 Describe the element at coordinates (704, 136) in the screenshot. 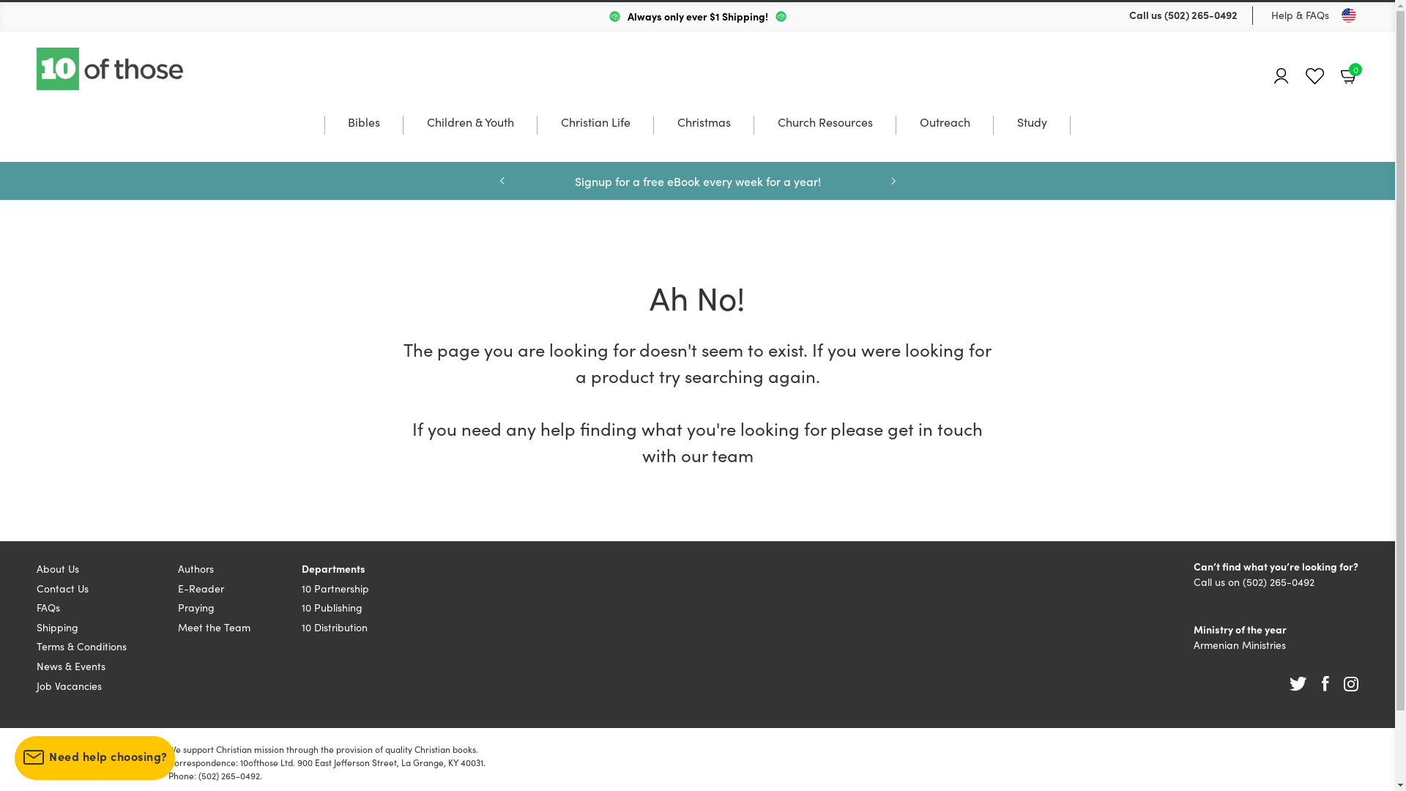

I see `Christmas` at that location.